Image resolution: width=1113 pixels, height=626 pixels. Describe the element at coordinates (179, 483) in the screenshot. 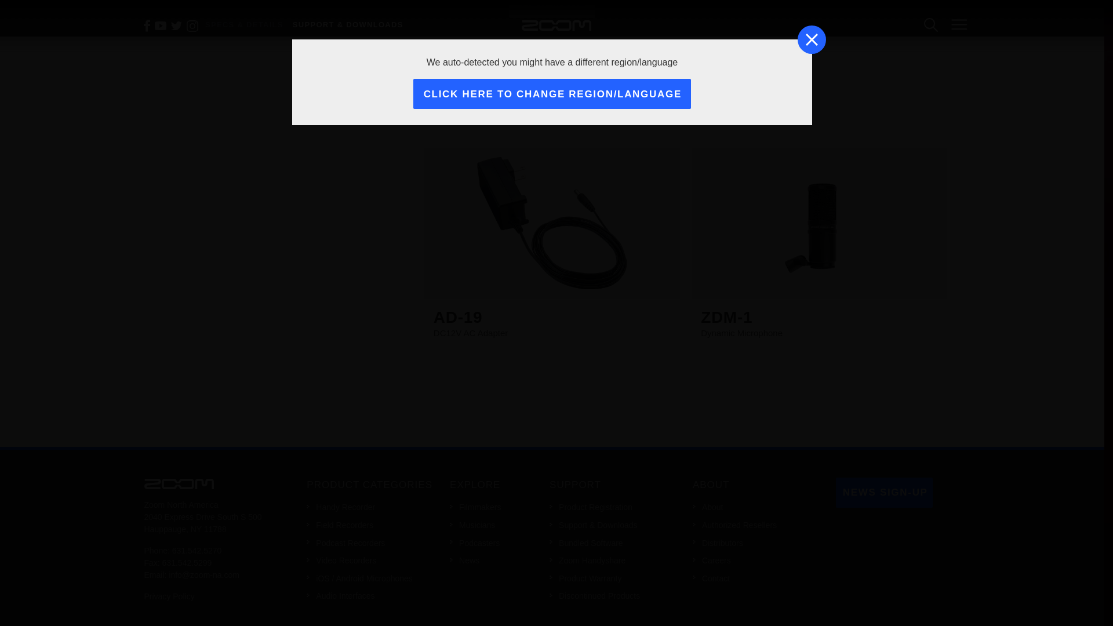

I see `Home` at that location.